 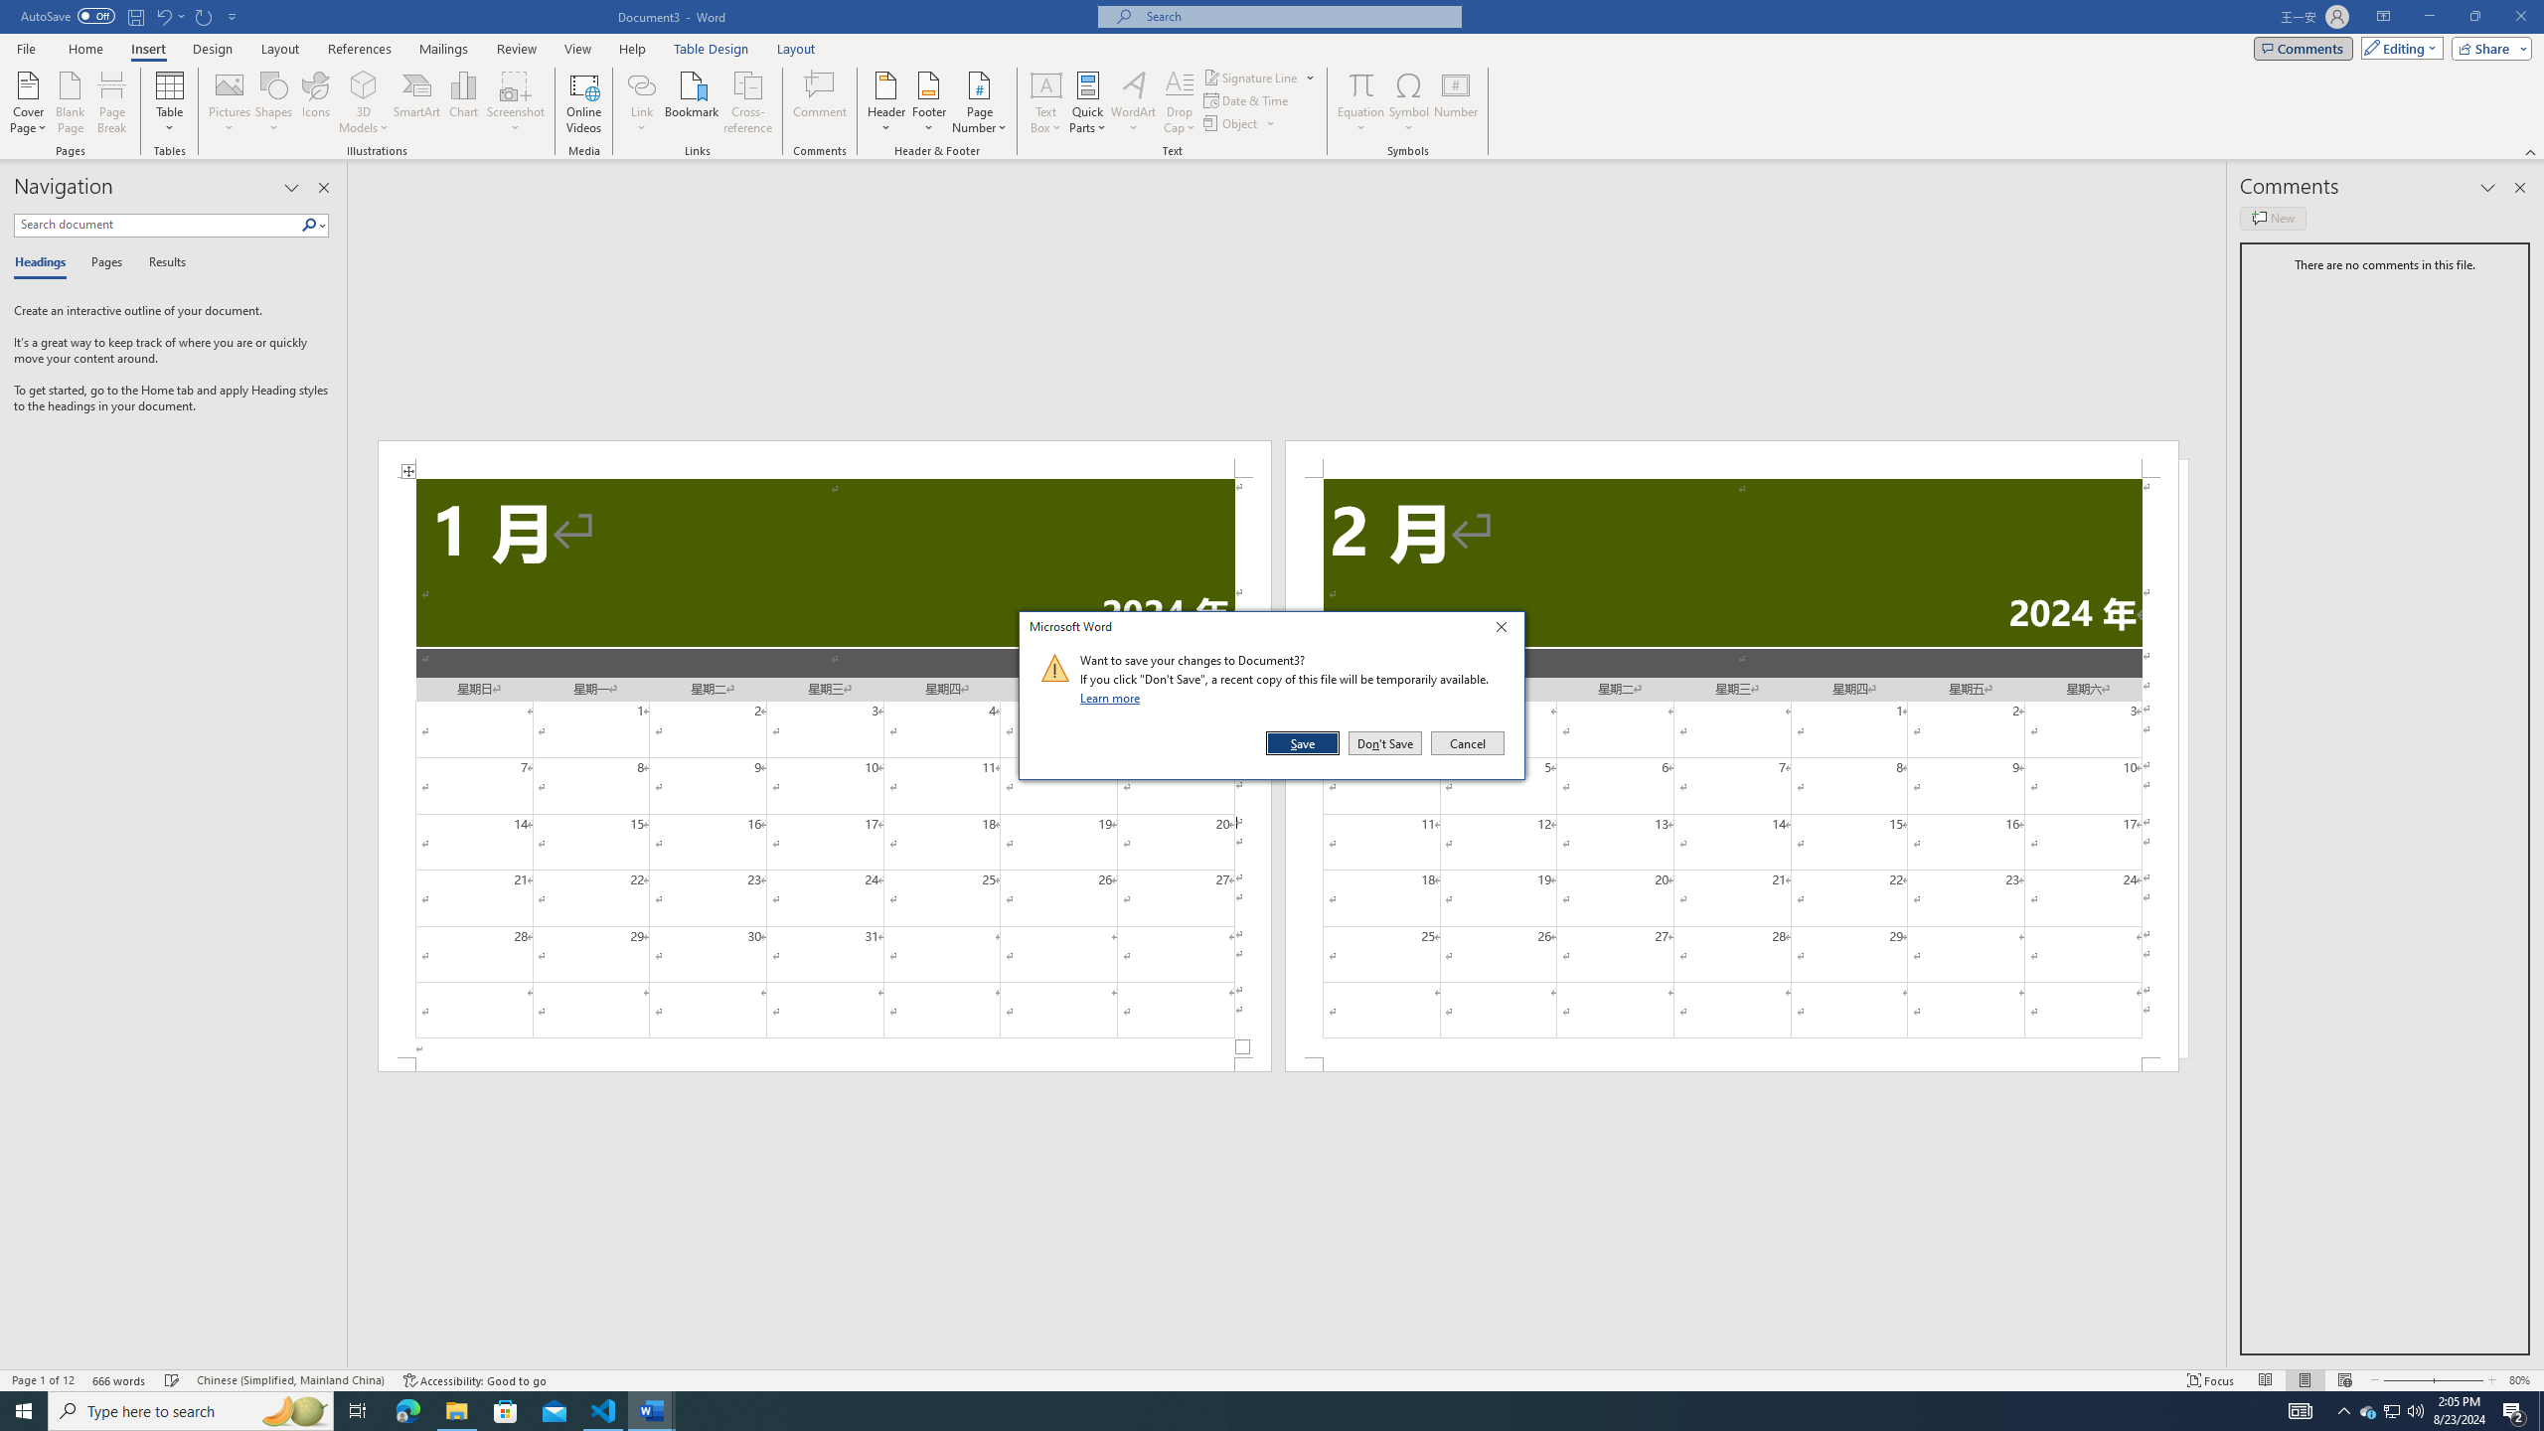 I want to click on Screenshot, so click(x=516, y=102).